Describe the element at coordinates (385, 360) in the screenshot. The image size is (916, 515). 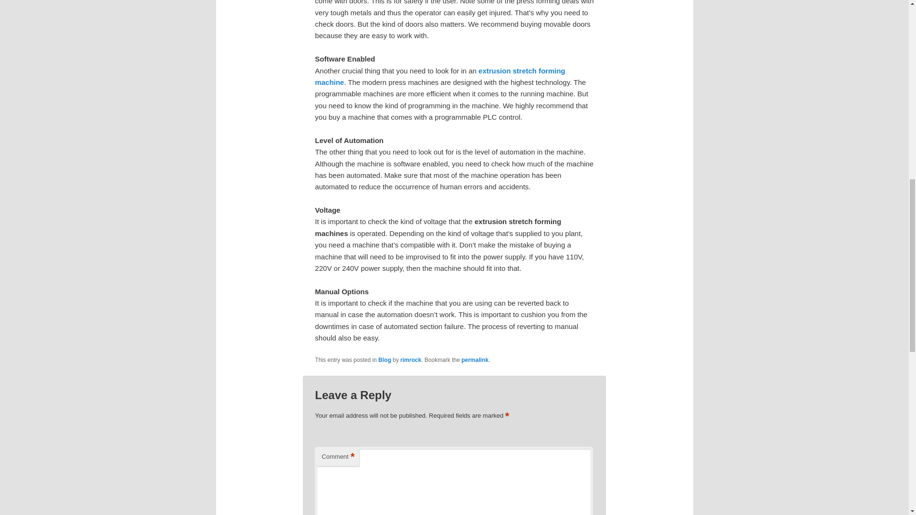
I see `Blog` at that location.